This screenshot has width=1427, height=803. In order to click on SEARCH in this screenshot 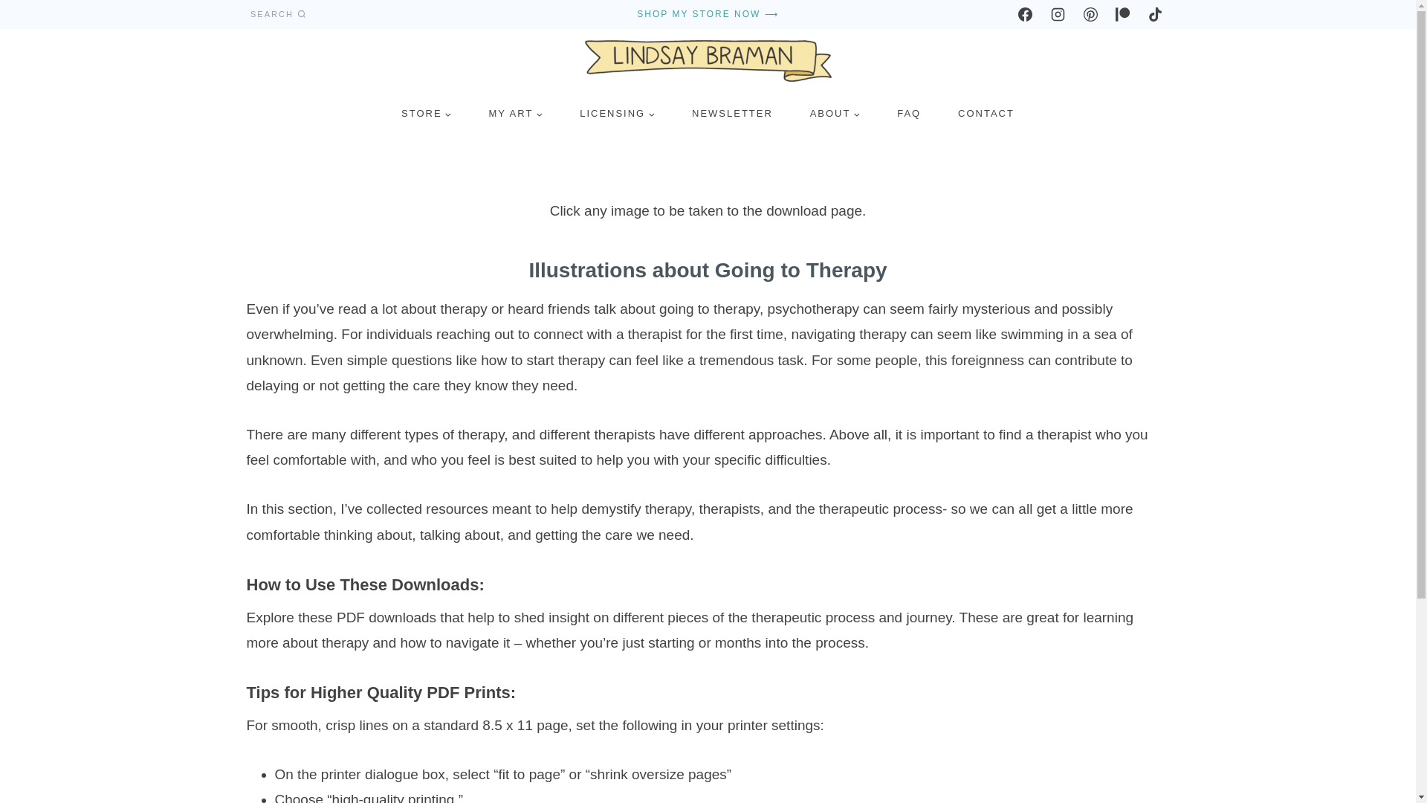, I will do `click(279, 14)`.